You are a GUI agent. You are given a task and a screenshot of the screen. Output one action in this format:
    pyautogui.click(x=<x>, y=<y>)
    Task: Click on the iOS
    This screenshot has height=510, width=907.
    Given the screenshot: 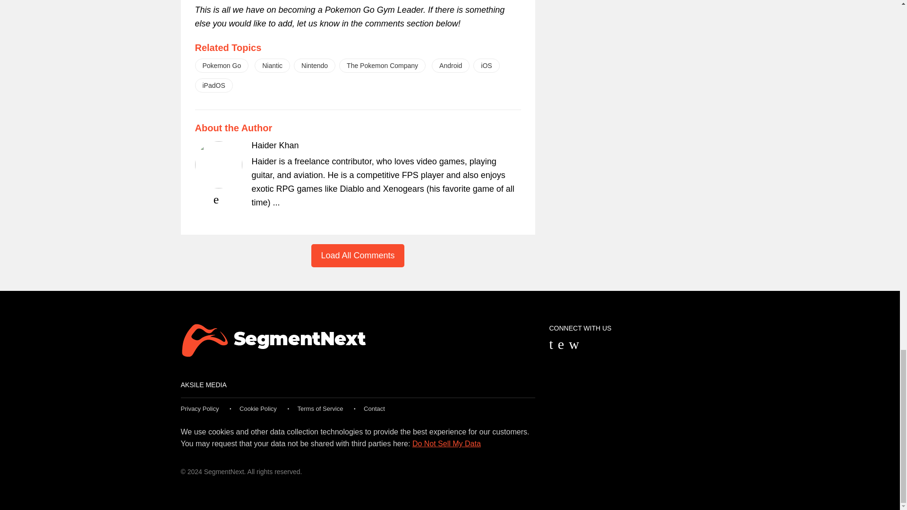 What is the action you would take?
    pyautogui.click(x=487, y=66)
    